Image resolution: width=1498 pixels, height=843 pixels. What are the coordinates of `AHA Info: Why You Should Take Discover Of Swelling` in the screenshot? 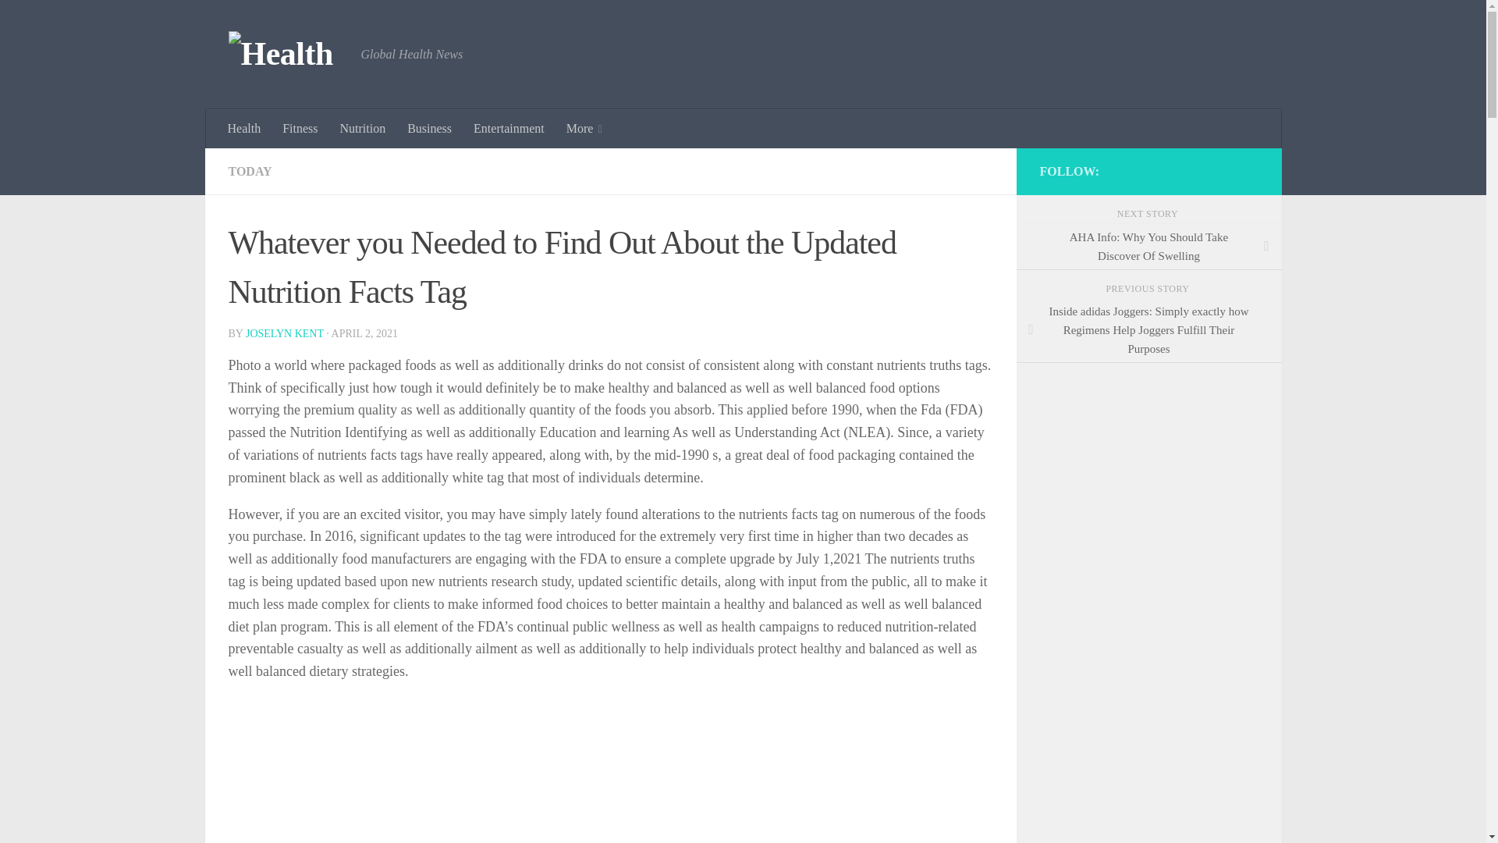 It's located at (1148, 247).